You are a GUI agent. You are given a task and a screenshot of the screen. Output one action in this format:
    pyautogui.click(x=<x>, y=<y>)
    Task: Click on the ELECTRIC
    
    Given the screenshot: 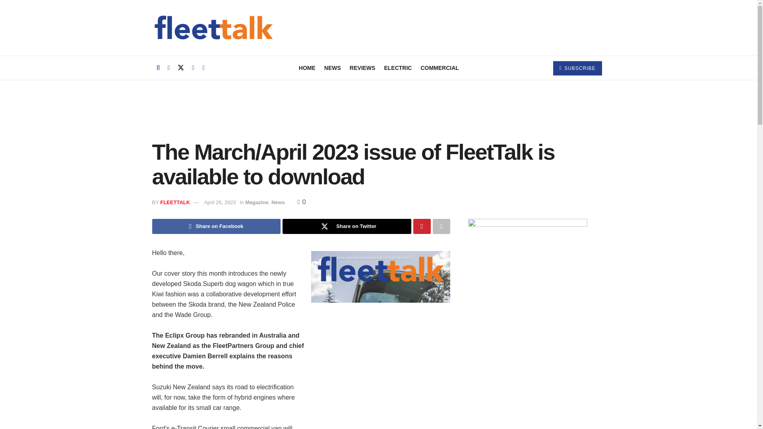 What is the action you would take?
    pyautogui.click(x=397, y=68)
    